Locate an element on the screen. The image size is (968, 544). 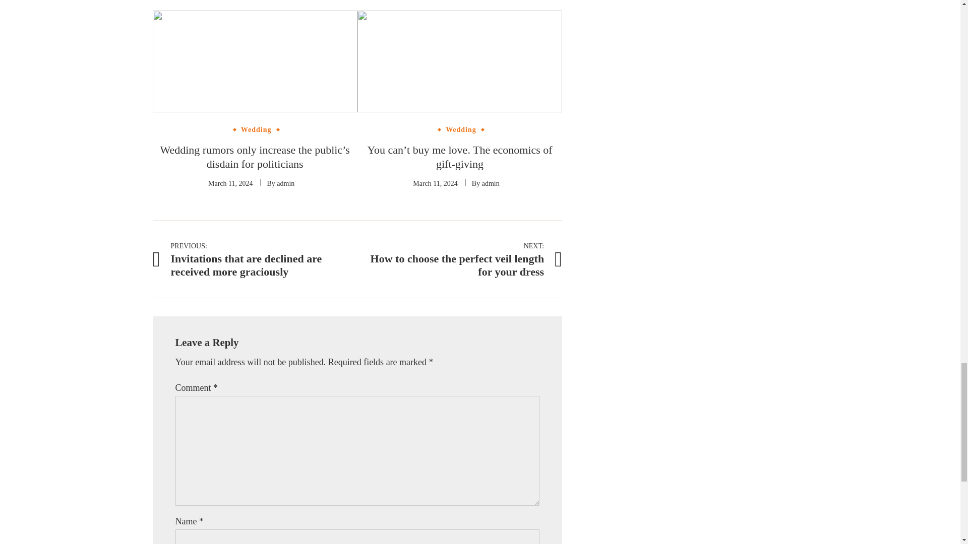
March 11, 2024 is located at coordinates (230, 183).